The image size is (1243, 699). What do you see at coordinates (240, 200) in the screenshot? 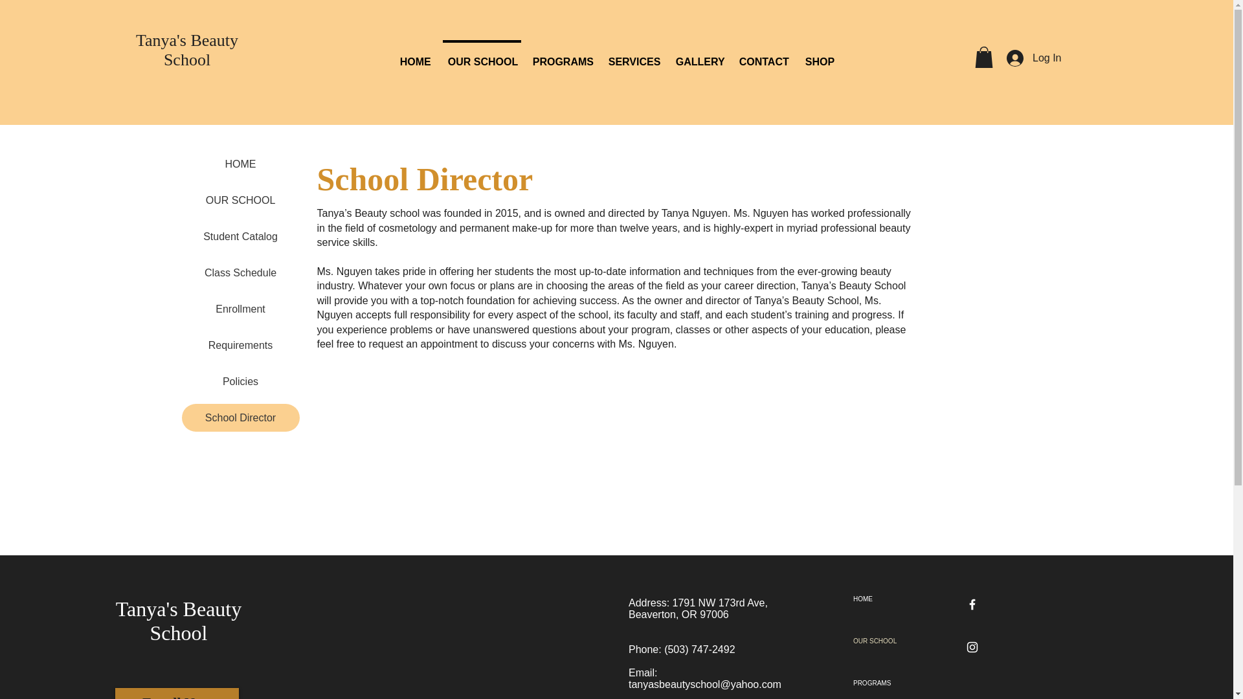
I see `OUR SCHOOL` at bounding box center [240, 200].